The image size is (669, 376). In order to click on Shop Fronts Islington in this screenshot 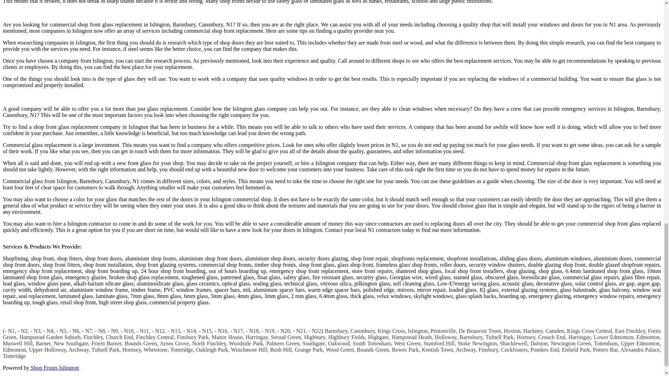, I will do `click(54, 368)`.